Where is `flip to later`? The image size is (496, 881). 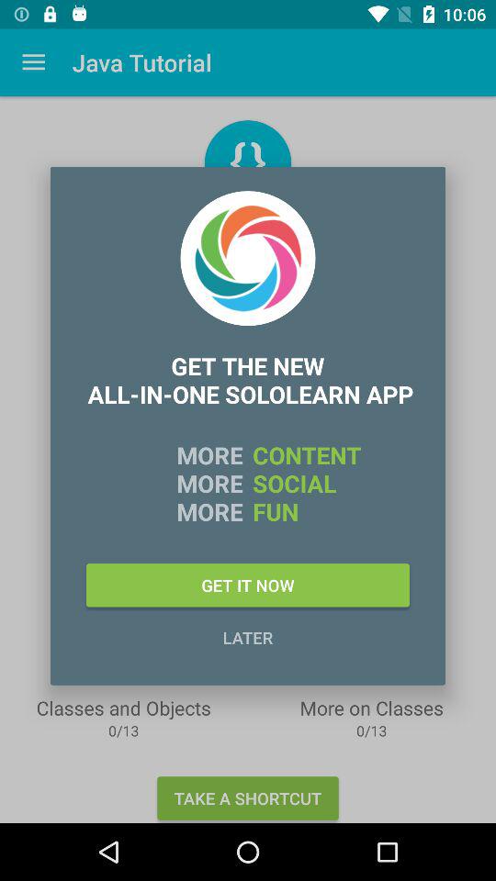
flip to later is located at coordinates (248, 637).